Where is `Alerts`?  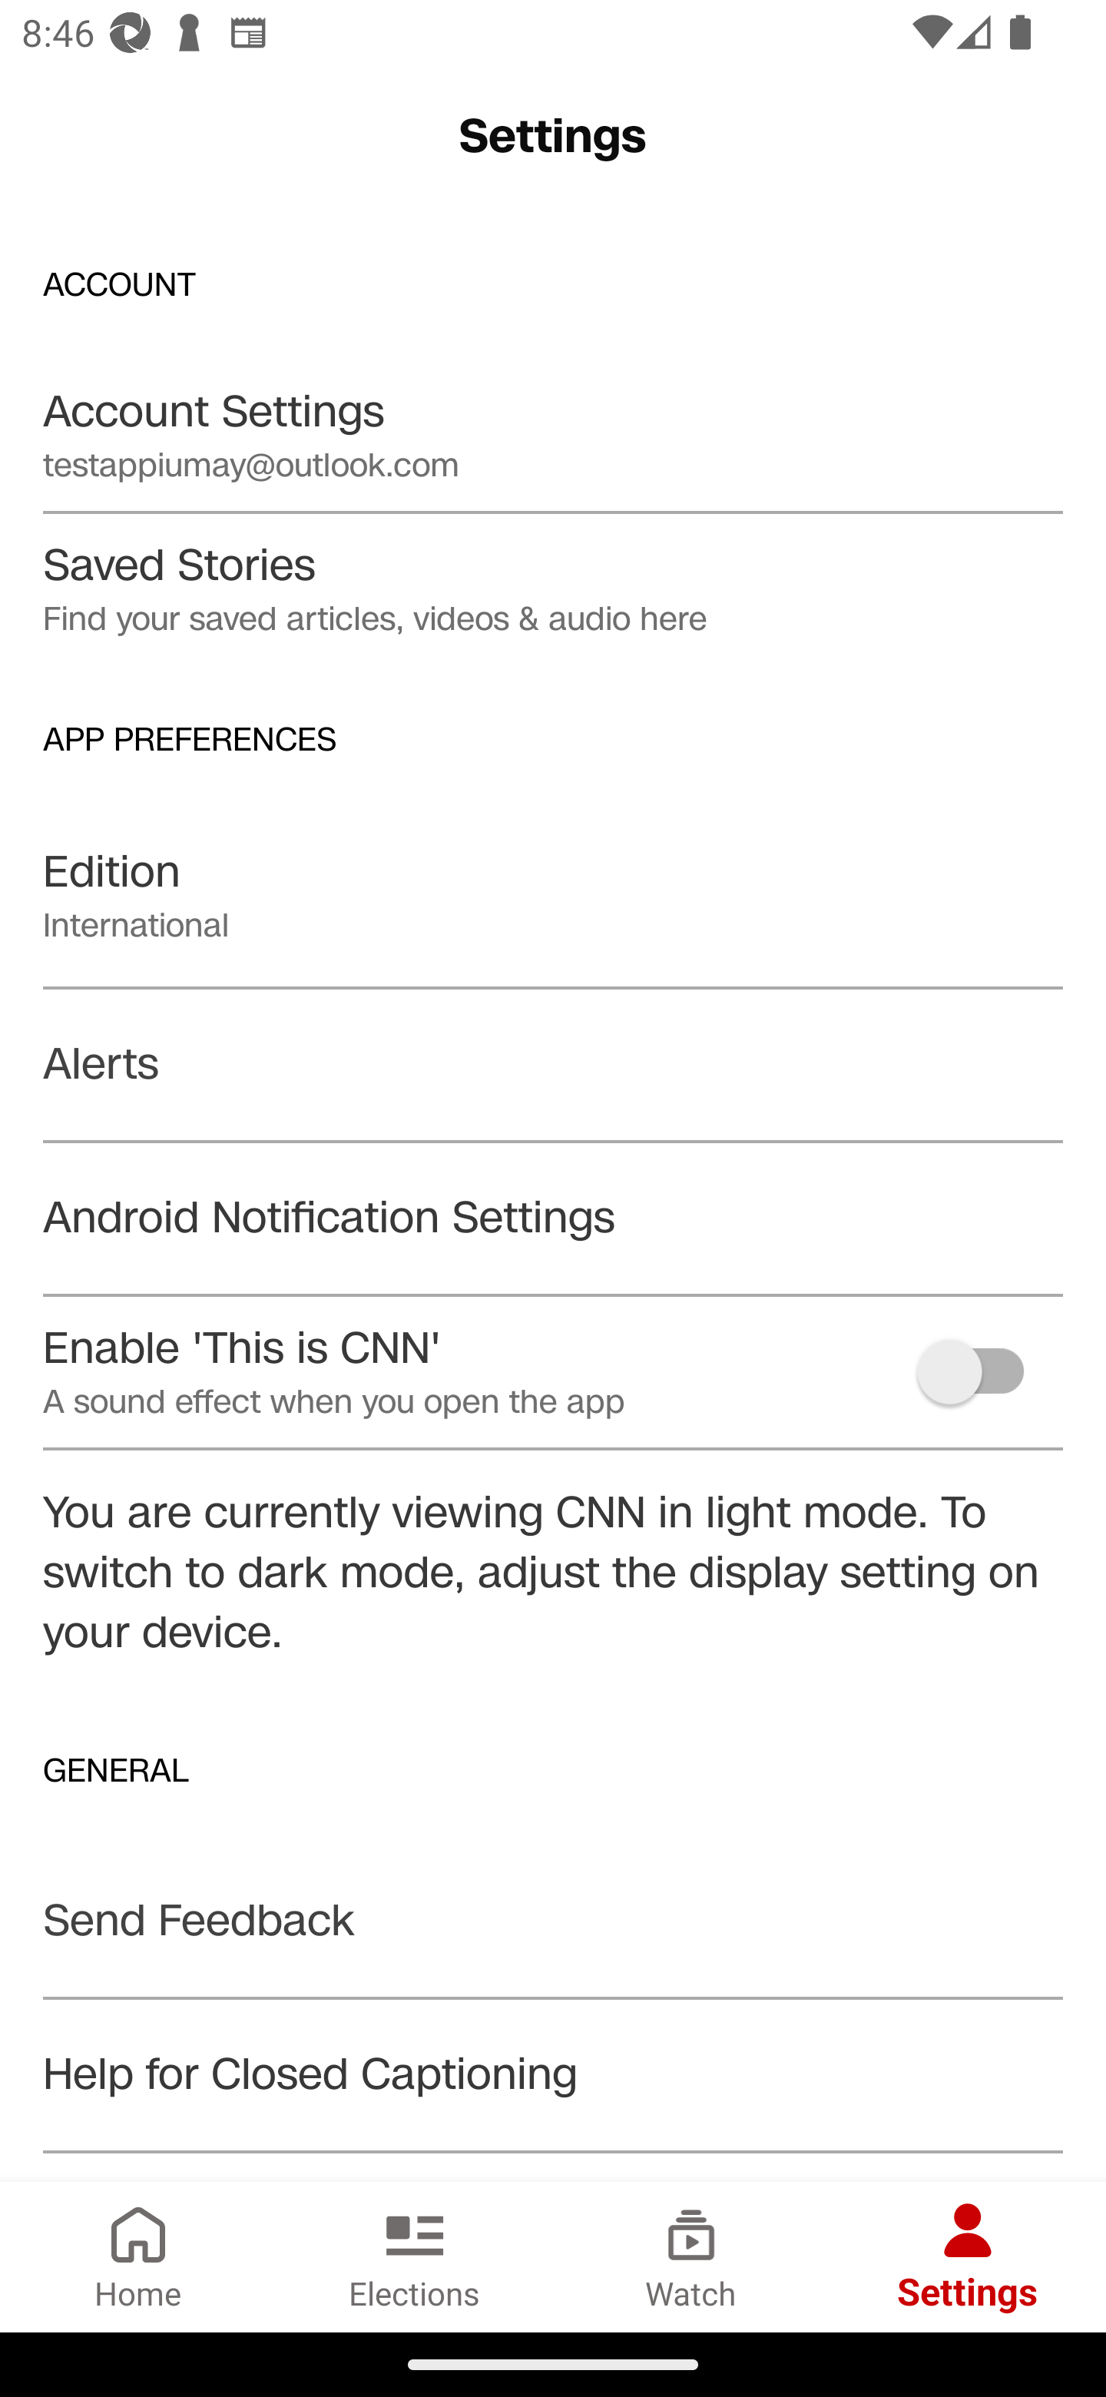
Alerts is located at coordinates (553, 1065).